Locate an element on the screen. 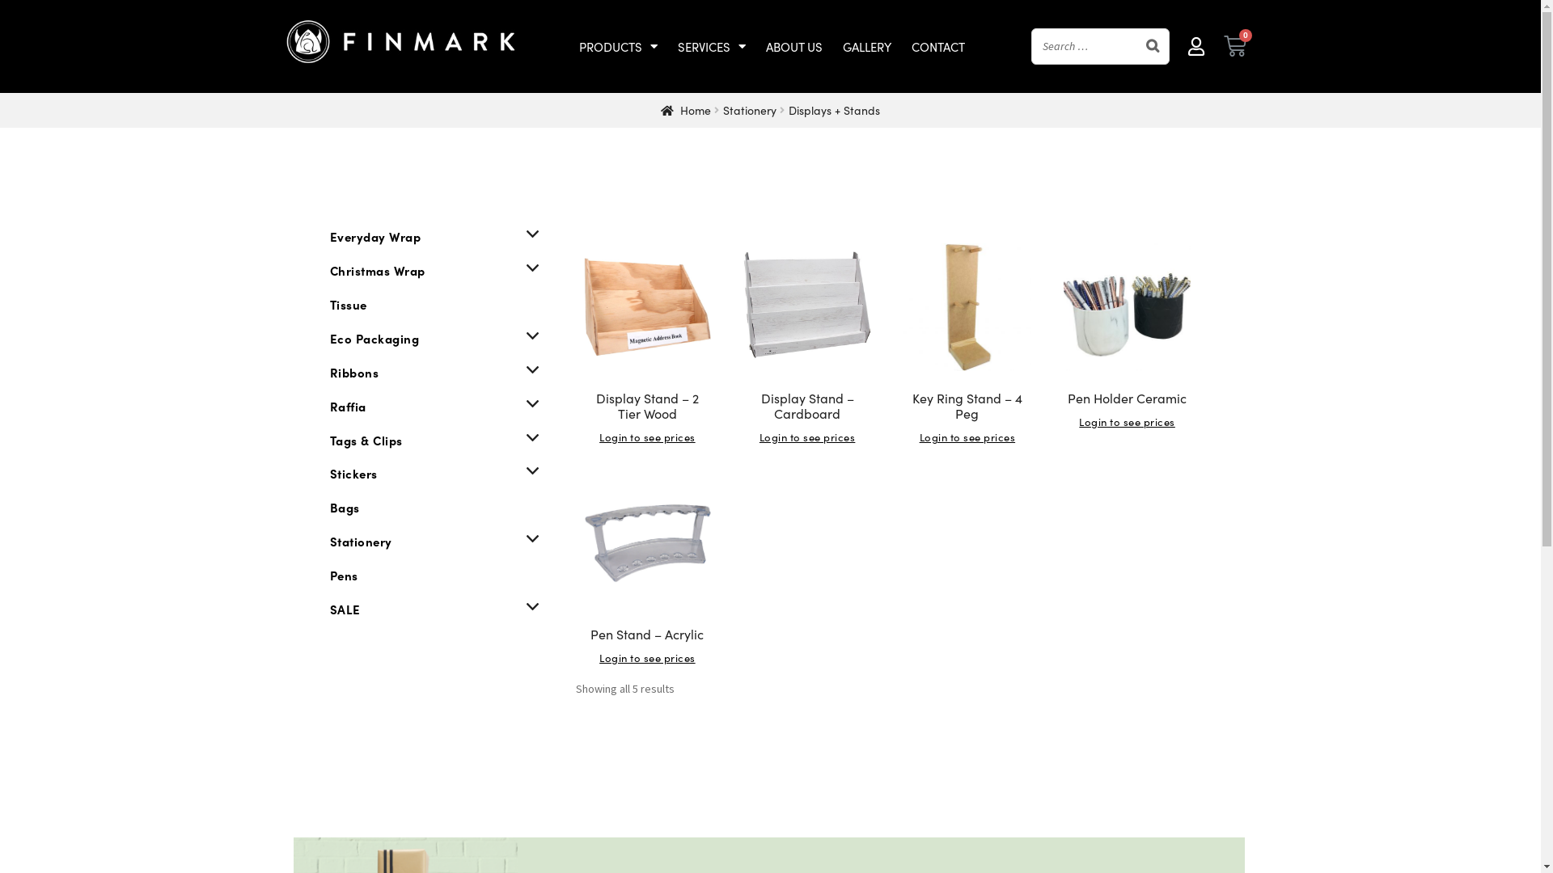 The image size is (1553, 873). Login to see prices is located at coordinates (807, 436).